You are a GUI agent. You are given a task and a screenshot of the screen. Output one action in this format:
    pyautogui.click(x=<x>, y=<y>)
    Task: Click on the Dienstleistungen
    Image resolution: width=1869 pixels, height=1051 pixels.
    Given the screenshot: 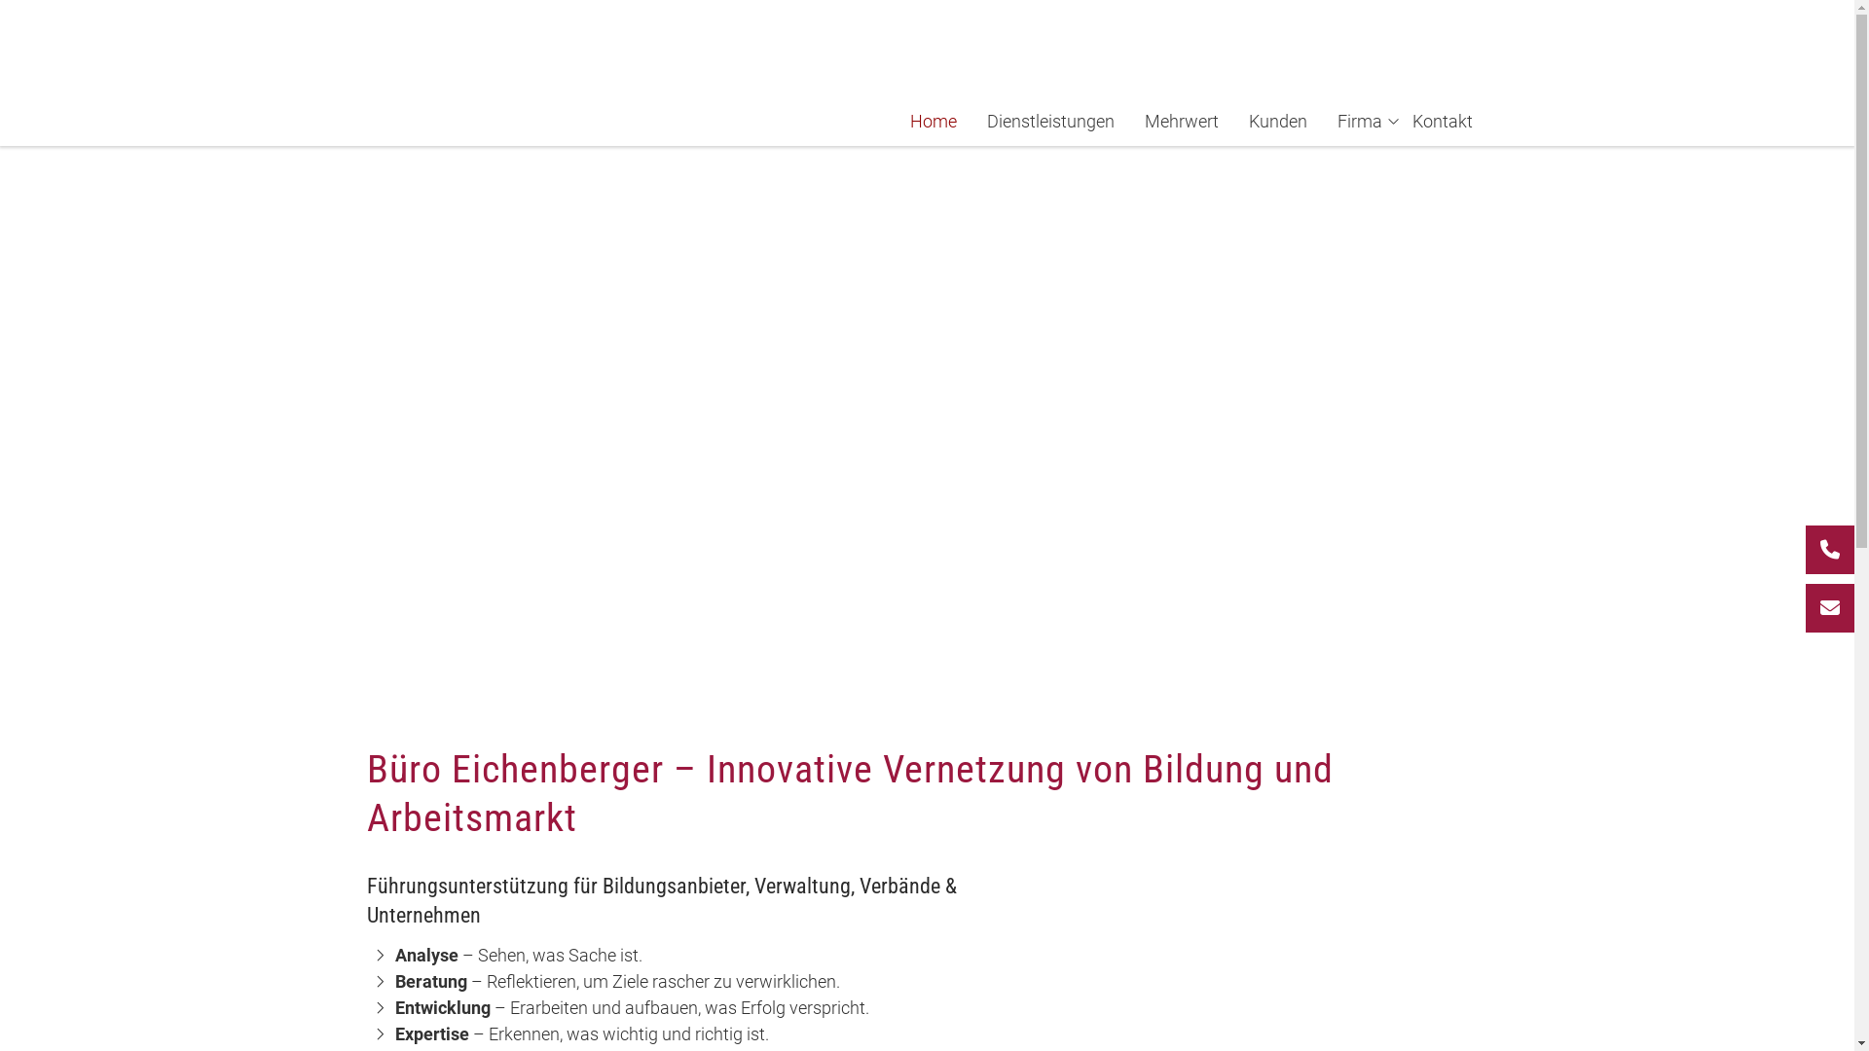 What is the action you would take?
    pyautogui.click(x=1050, y=121)
    